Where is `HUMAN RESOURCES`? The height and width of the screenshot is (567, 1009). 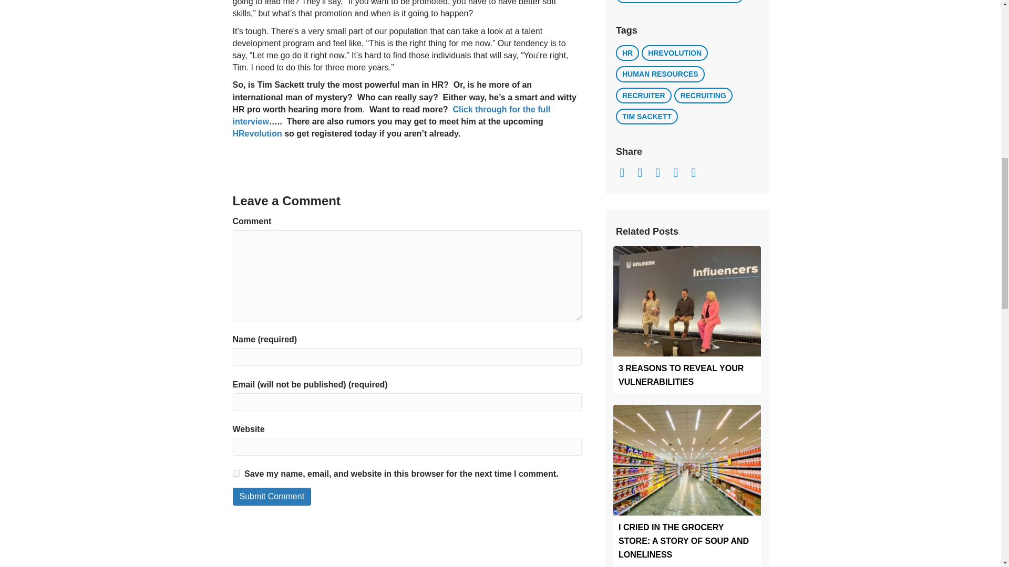
HUMAN RESOURCES is located at coordinates (660, 73).